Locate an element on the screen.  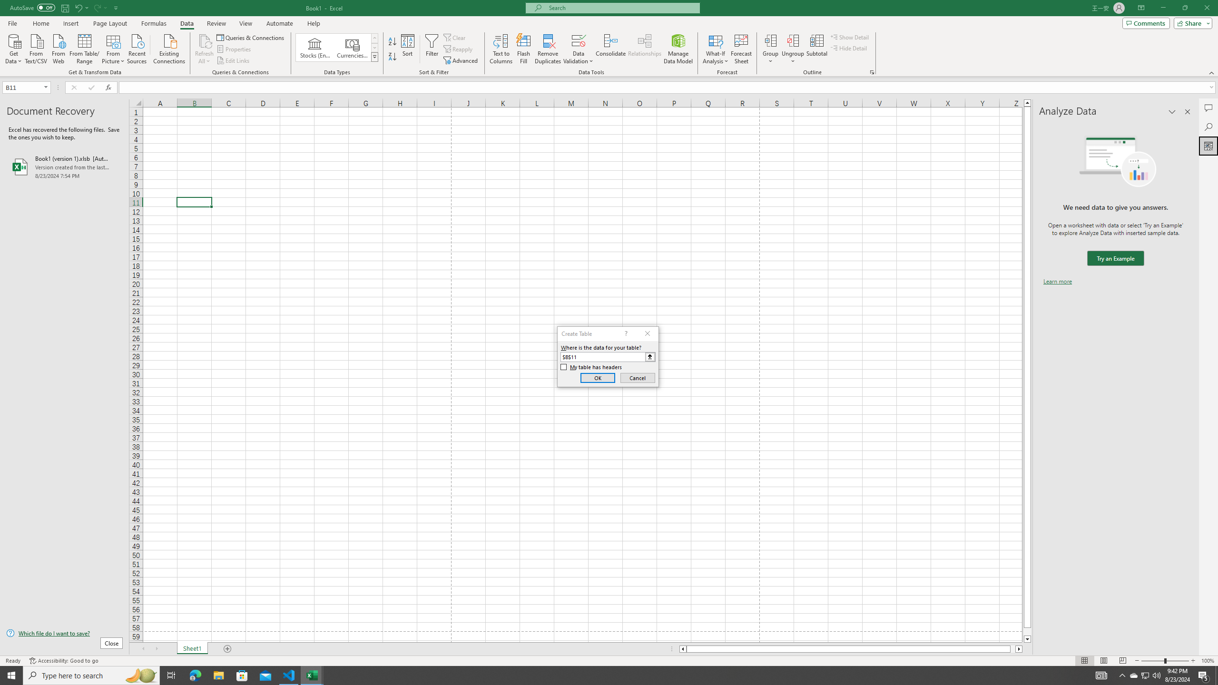
Scroll Right is located at coordinates (156, 649).